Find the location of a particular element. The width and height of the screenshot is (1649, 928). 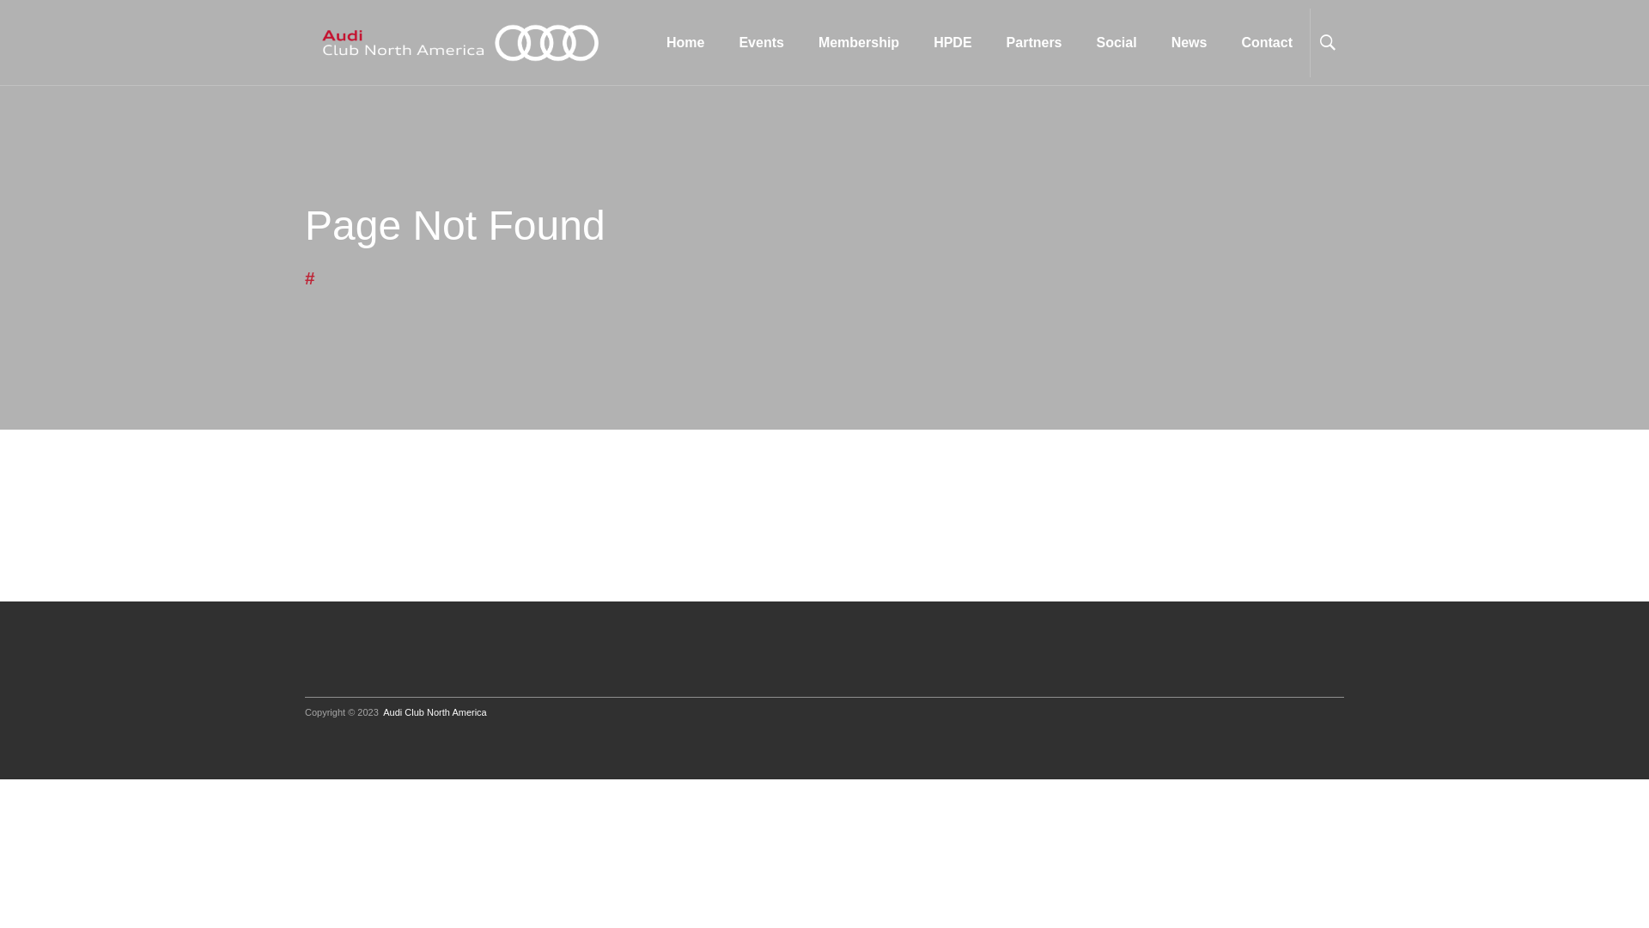

Social is located at coordinates (1117, 43).